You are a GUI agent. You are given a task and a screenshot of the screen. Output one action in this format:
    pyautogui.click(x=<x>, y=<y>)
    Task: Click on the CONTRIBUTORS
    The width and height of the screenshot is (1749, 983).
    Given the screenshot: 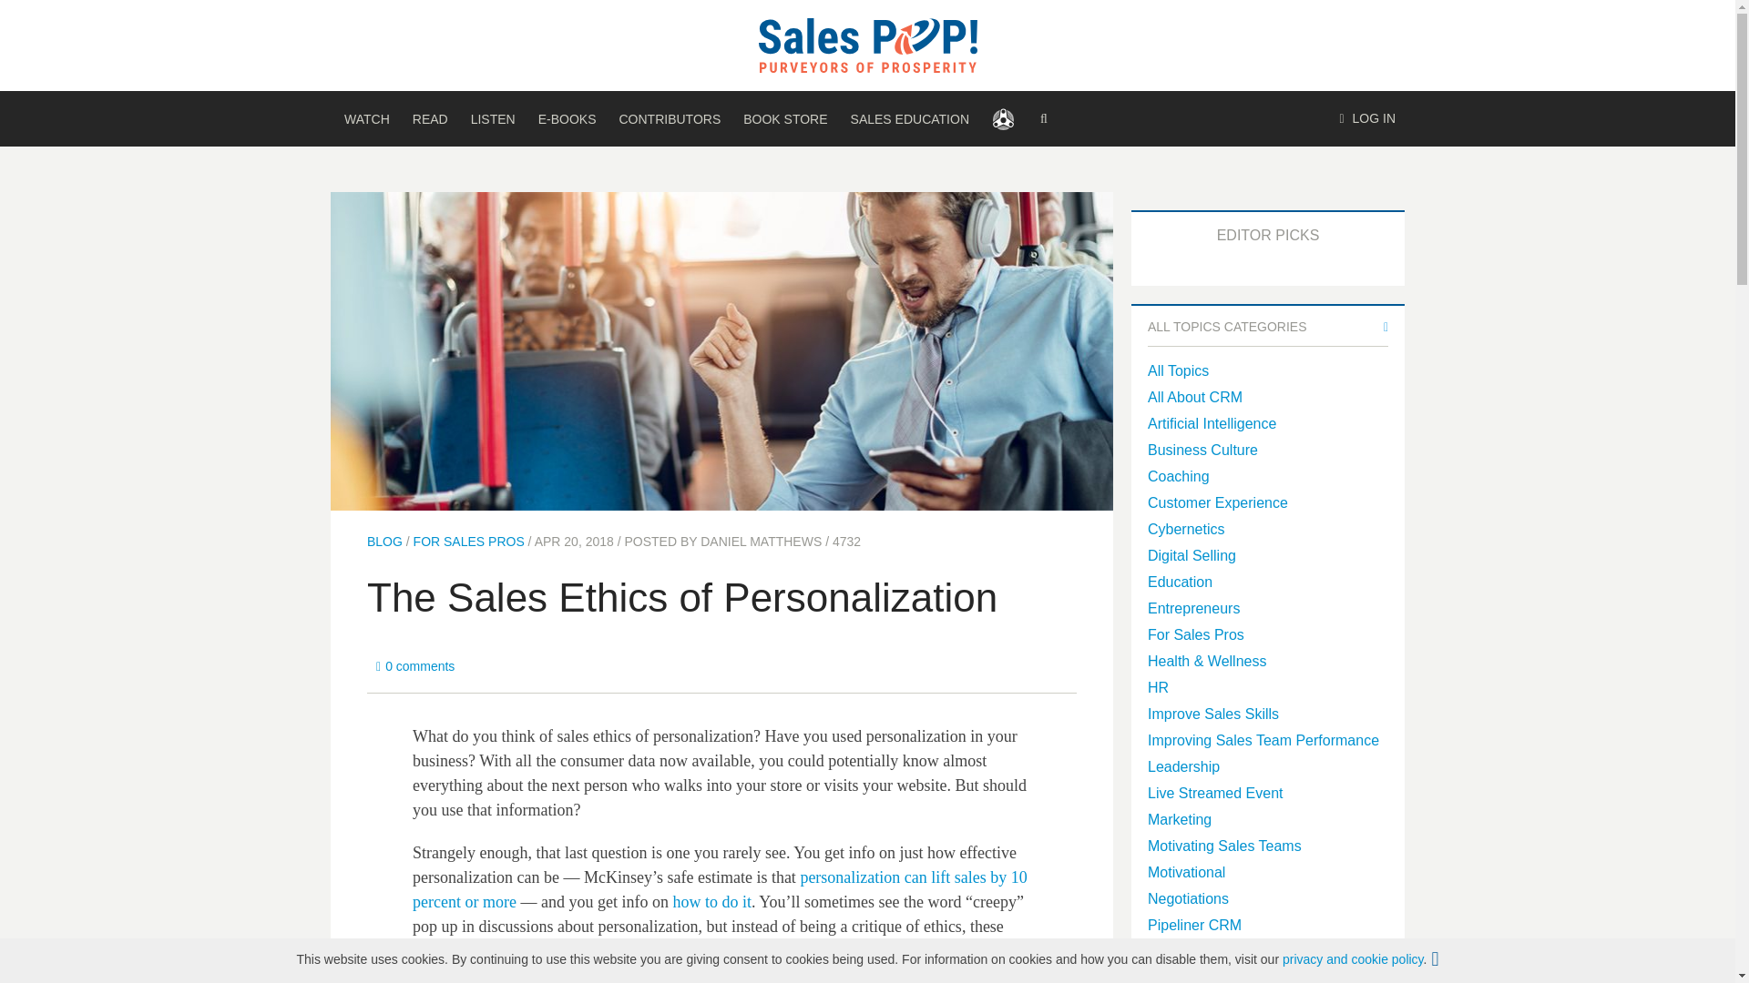 What is the action you would take?
    pyautogui.click(x=669, y=118)
    